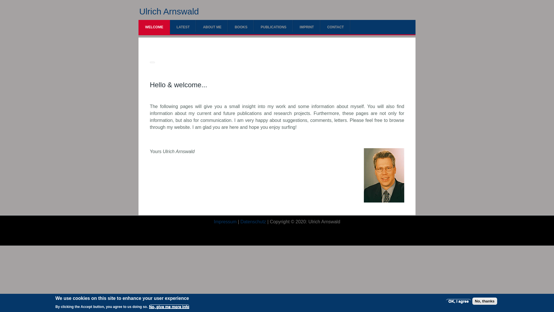 This screenshot has height=312, width=554. I want to click on PUBLICATIONS, so click(273, 27).